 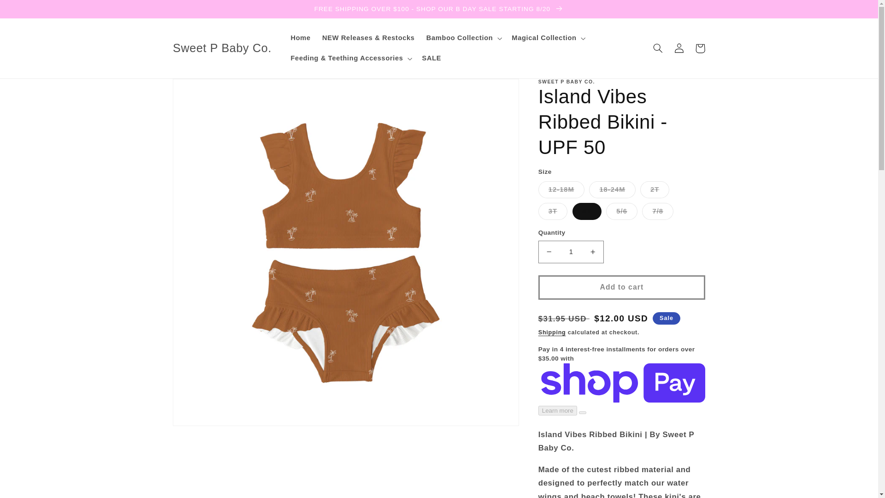 What do you see at coordinates (30, 12) in the screenshot?
I see `Skip to content` at bounding box center [30, 12].